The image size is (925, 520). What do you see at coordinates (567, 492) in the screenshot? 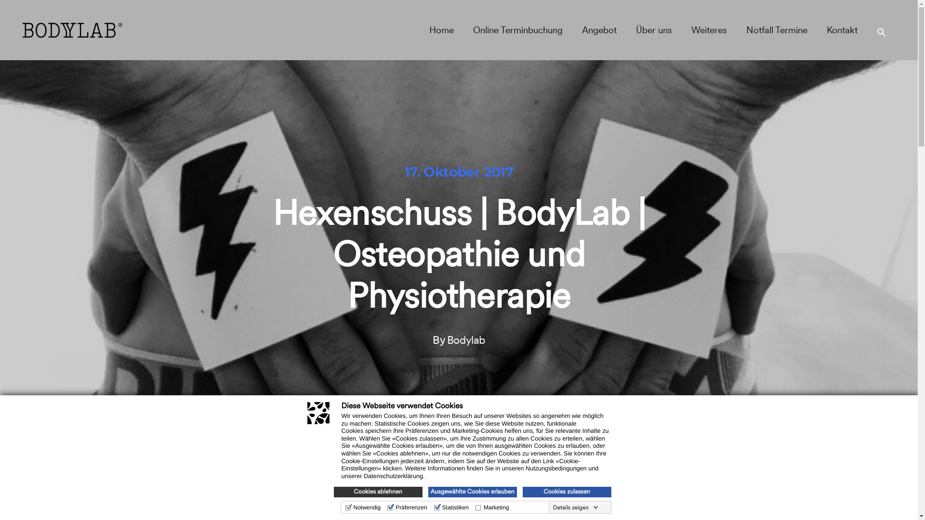
I see `Cookies zulassen` at bounding box center [567, 492].